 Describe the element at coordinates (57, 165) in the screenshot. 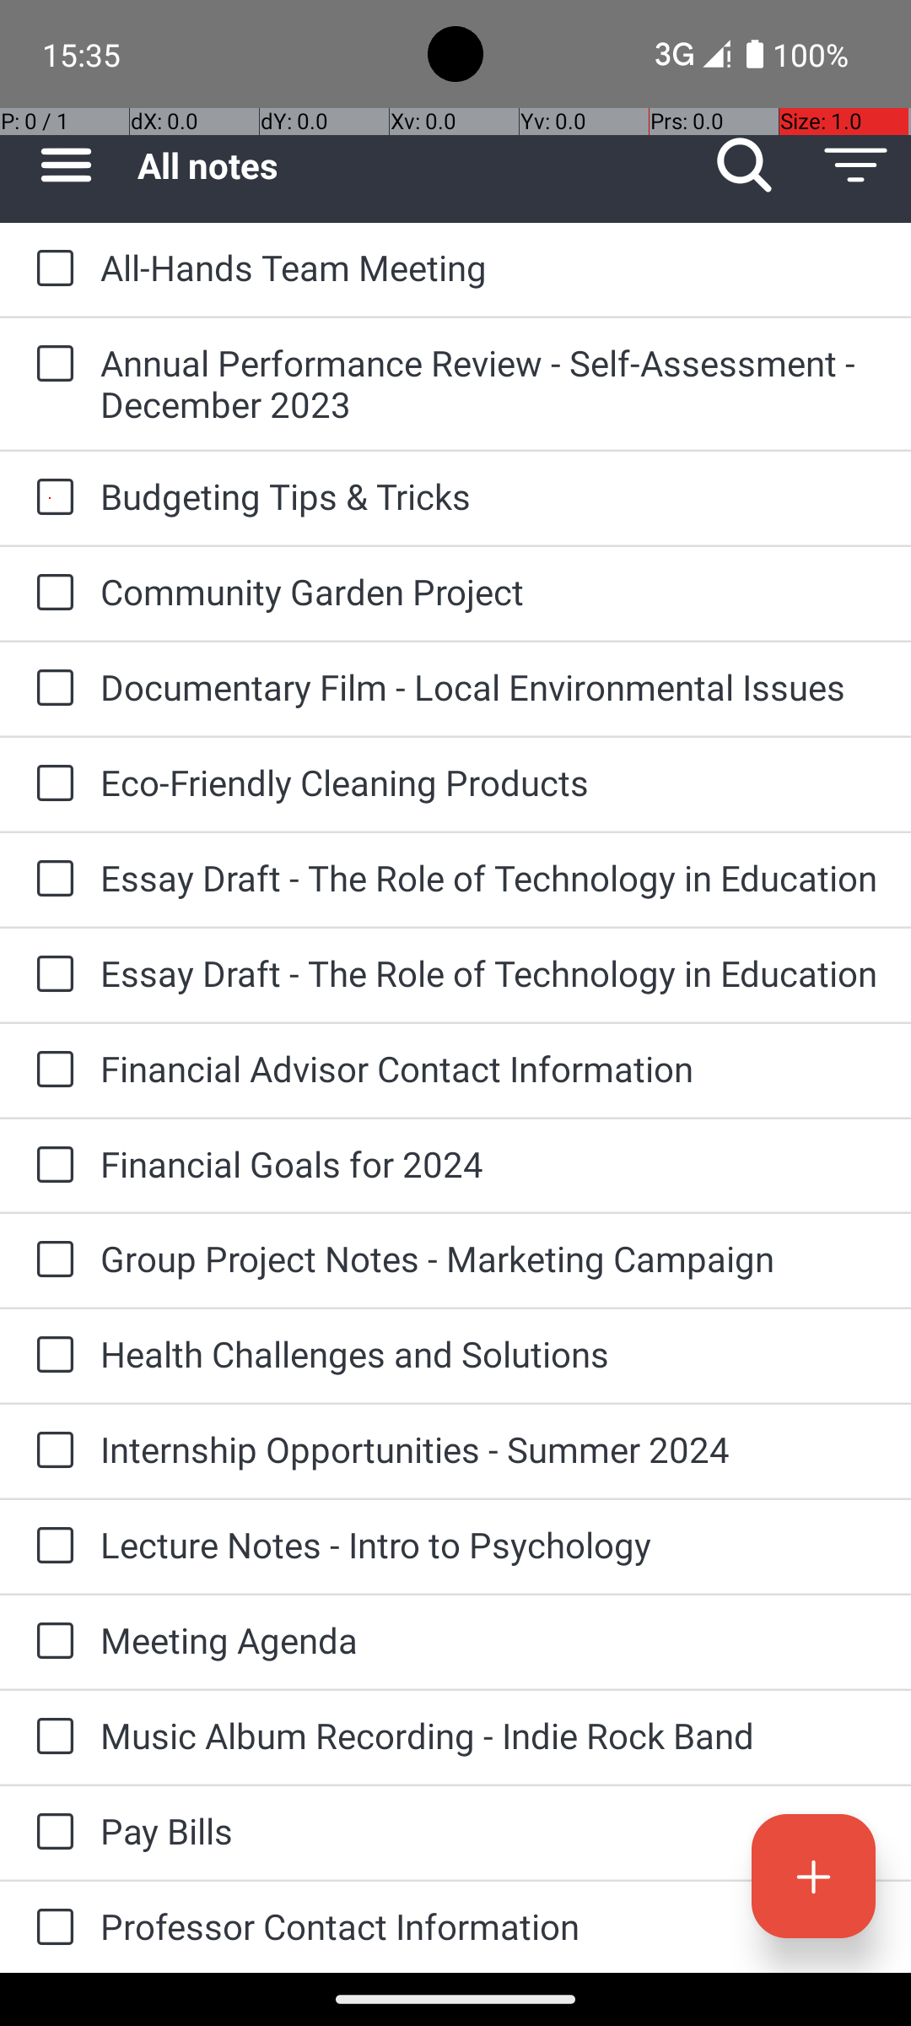

I see `Sidebar` at that location.